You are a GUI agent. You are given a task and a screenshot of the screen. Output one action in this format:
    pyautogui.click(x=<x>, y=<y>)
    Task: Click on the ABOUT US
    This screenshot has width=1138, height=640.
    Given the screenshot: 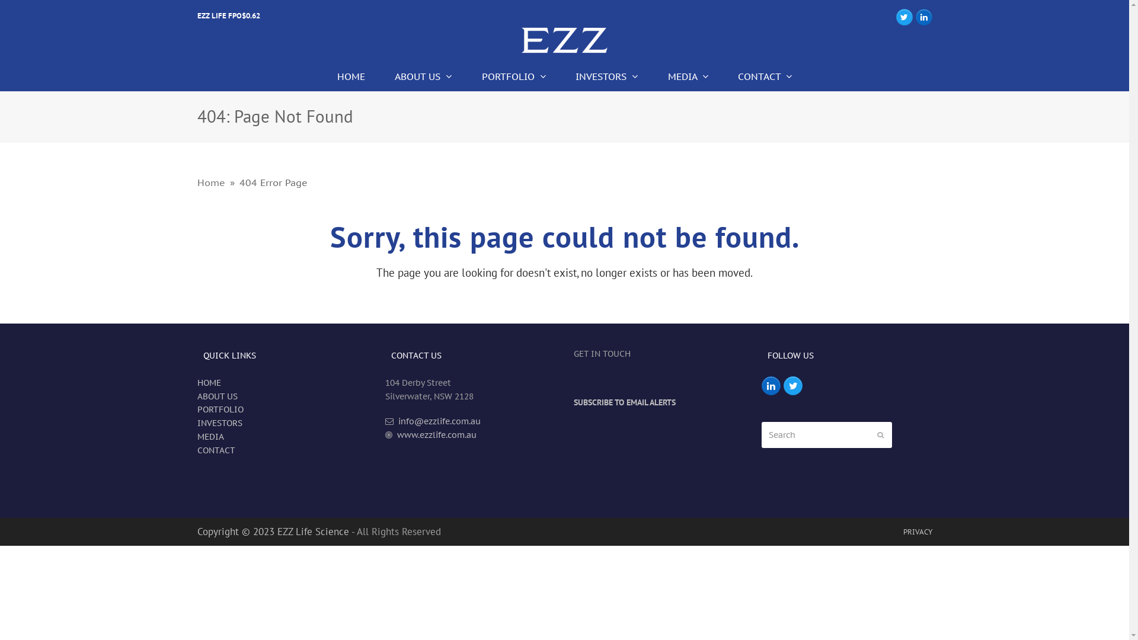 What is the action you would take?
    pyautogui.click(x=217, y=396)
    